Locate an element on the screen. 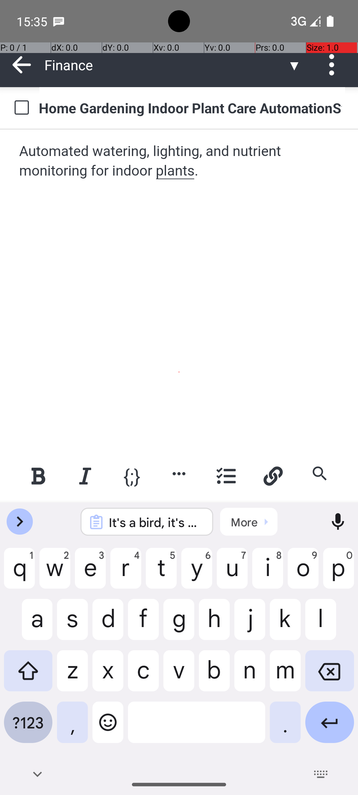 The height and width of the screenshot is (795, 358). Smart Home Gardening Indoor Plant Care AutomationSystem is located at coordinates (192, 108).